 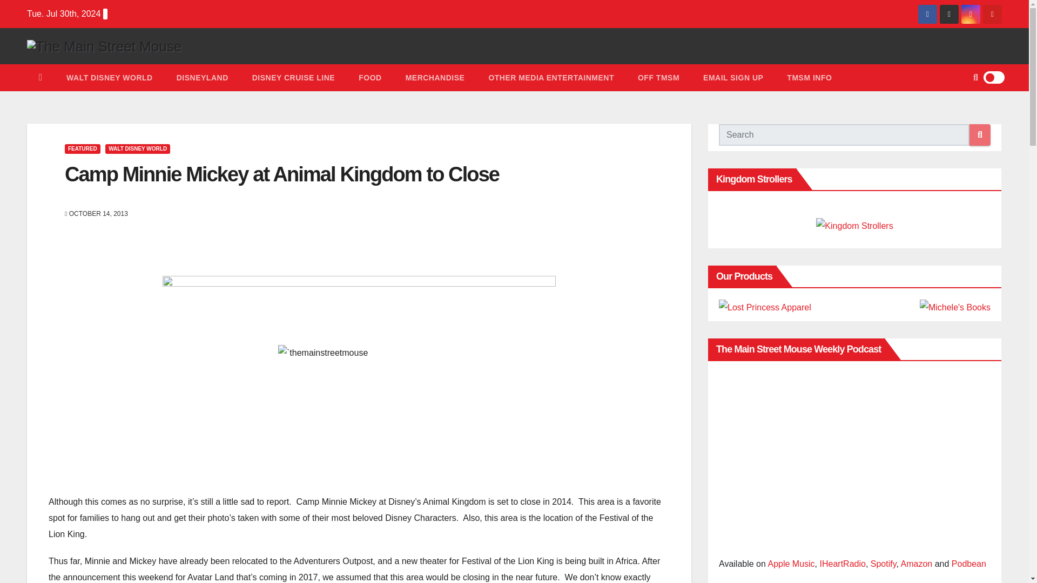 What do you see at coordinates (110, 77) in the screenshot?
I see `WALT DISNEY WORLD` at bounding box center [110, 77].